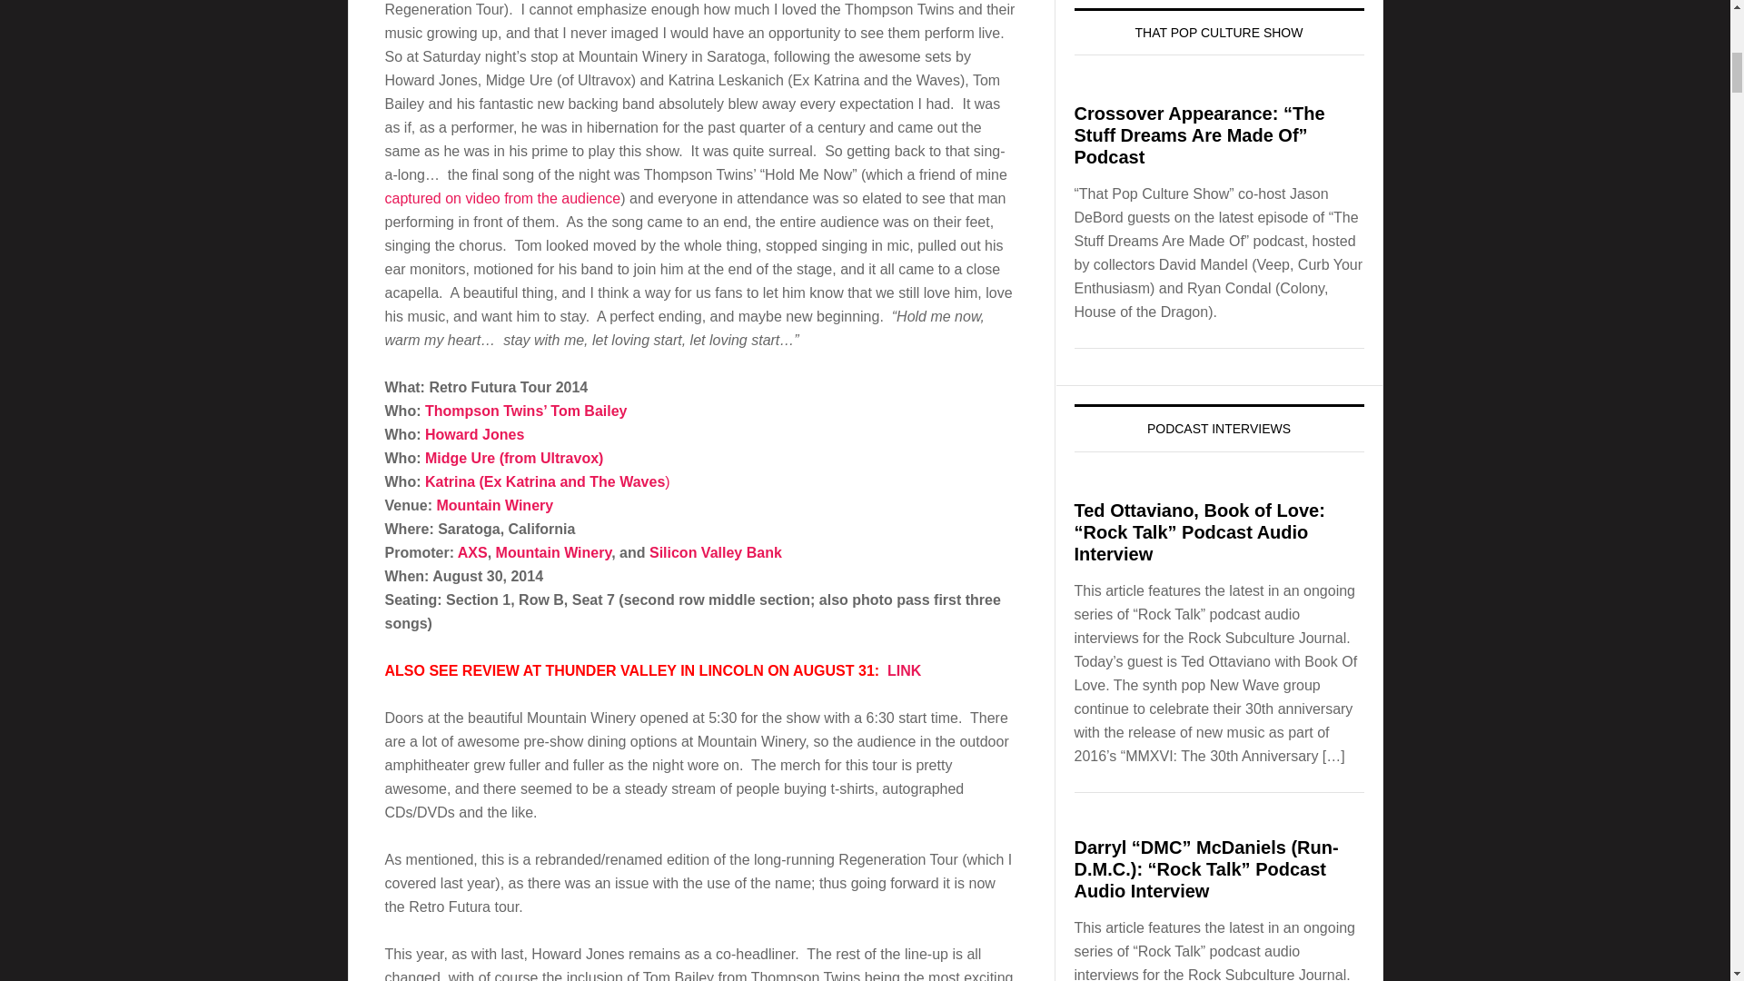 The image size is (1744, 981). Describe the element at coordinates (553, 552) in the screenshot. I see `Mountain Winery` at that location.